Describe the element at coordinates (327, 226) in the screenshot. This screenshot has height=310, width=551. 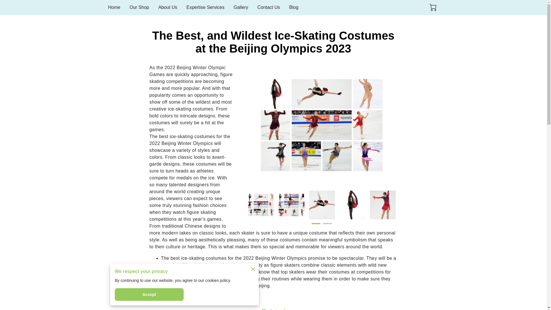
I see `2` at that location.